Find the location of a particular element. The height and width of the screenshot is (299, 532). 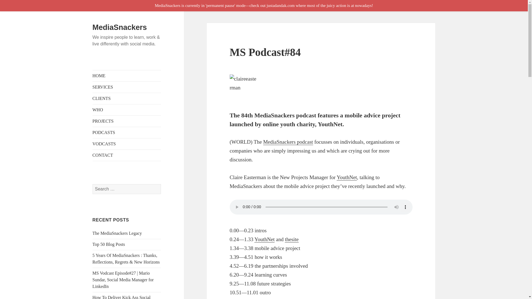

PODCASTS is located at coordinates (127, 132).